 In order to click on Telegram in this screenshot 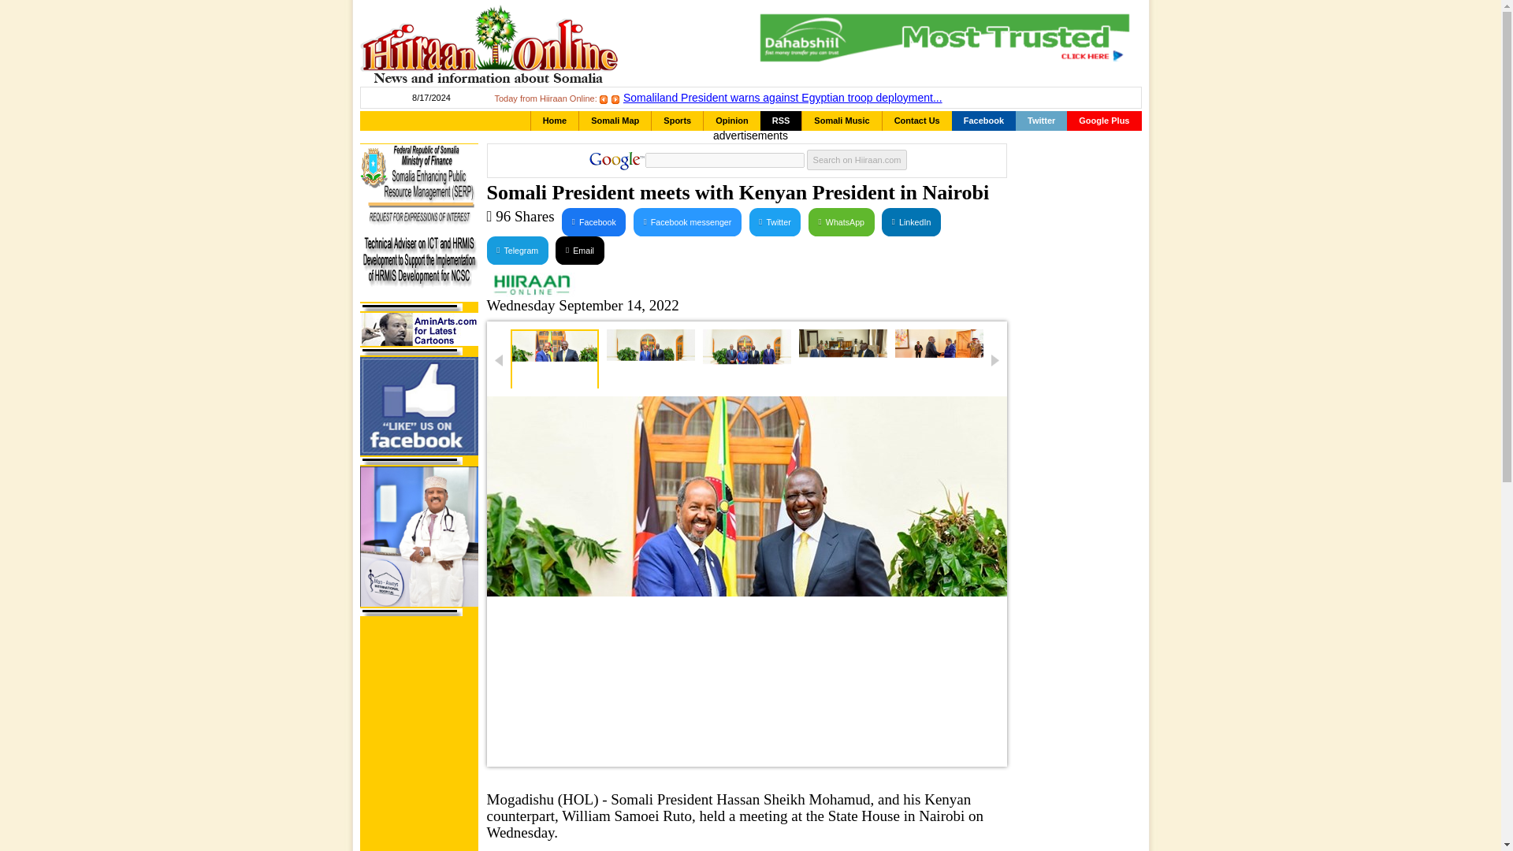, I will do `click(517, 251)`.